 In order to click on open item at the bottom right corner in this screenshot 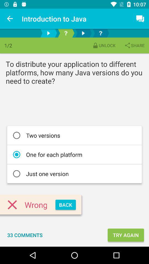, I will do `click(126, 235)`.